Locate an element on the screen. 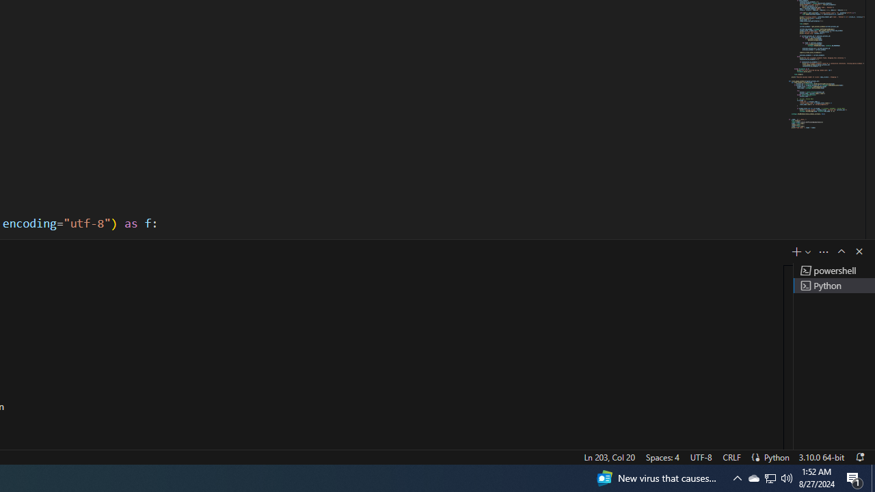  Views and More Actions... is located at coordinates (824, 251).